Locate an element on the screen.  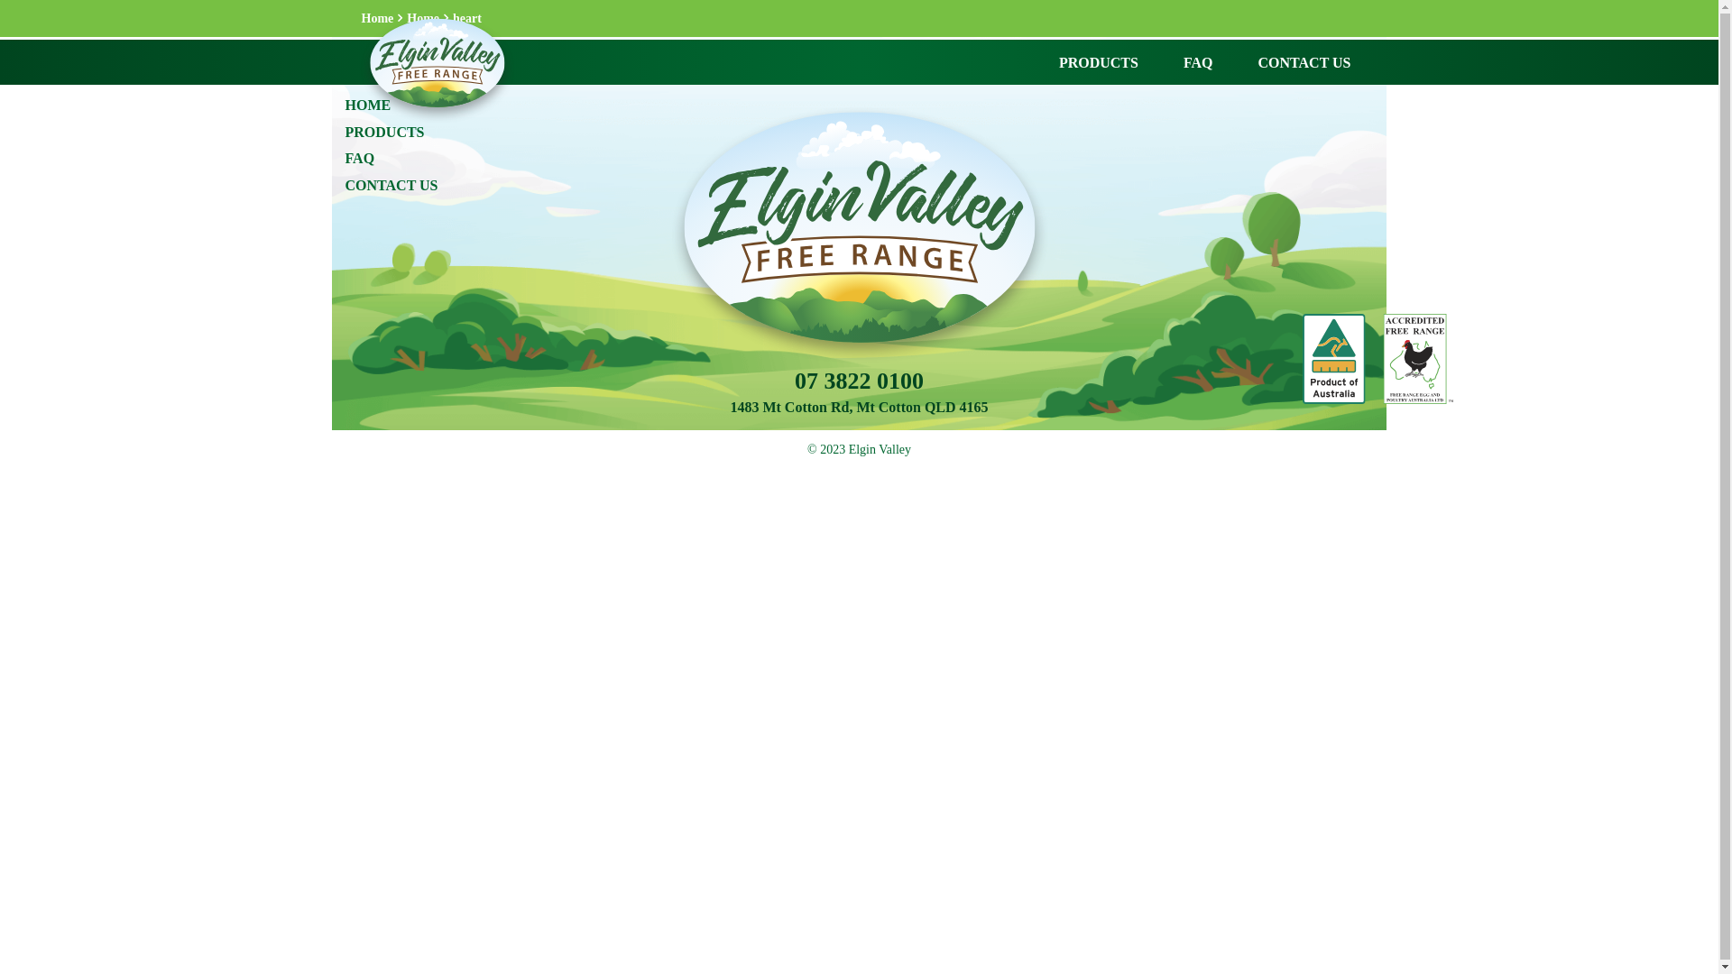
FAQ is located at coordinates (359, 159).